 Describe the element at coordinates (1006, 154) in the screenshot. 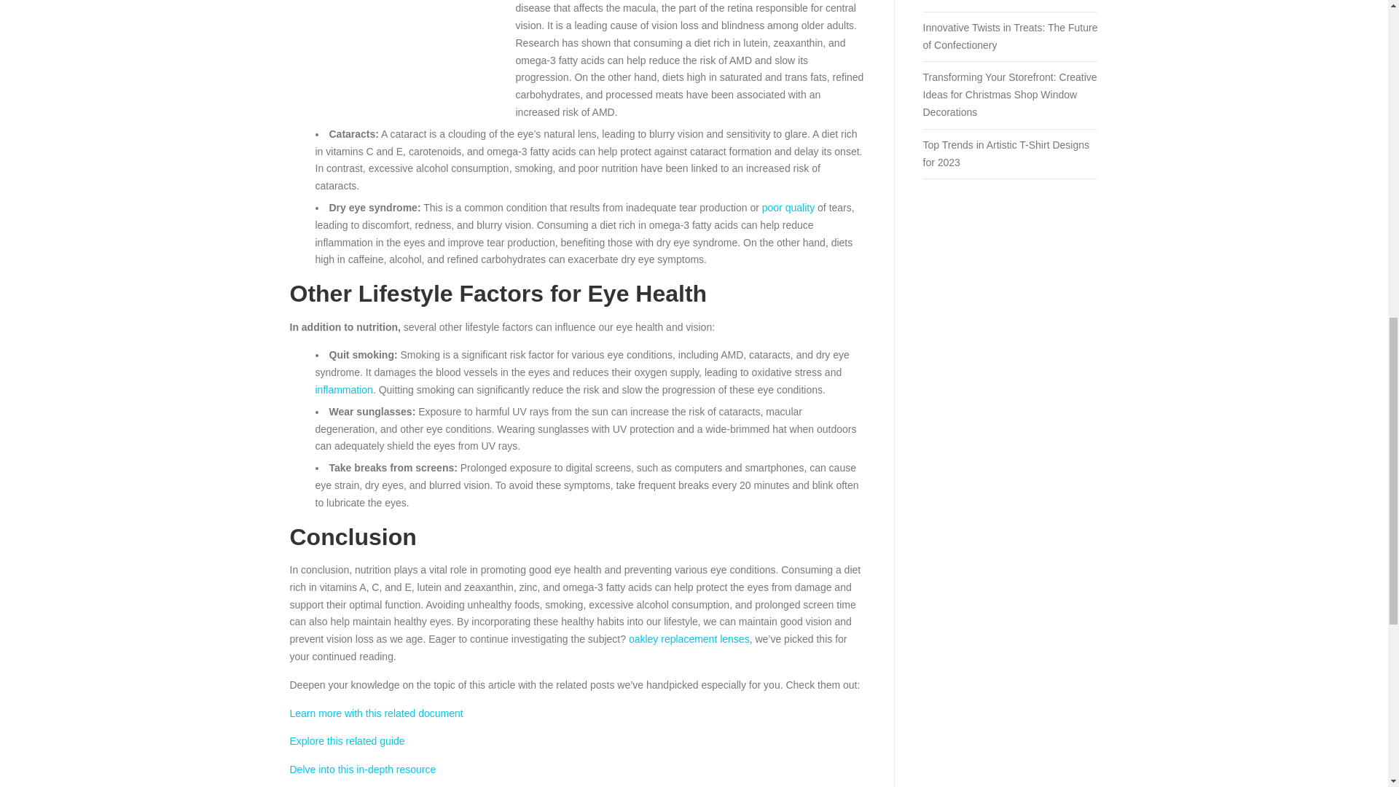

I see `Top Trends in Artistic T-Shirt Designs for 2023` at that location.